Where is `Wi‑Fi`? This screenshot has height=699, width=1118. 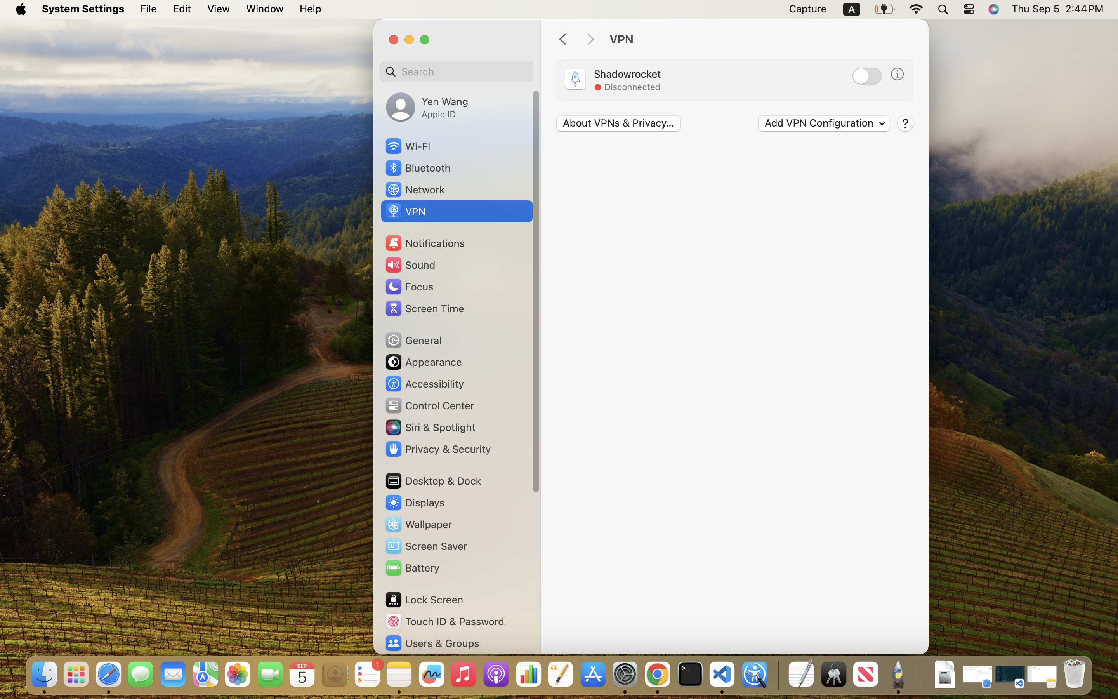 Wi‑Fi is located at coordinates (407, 146).